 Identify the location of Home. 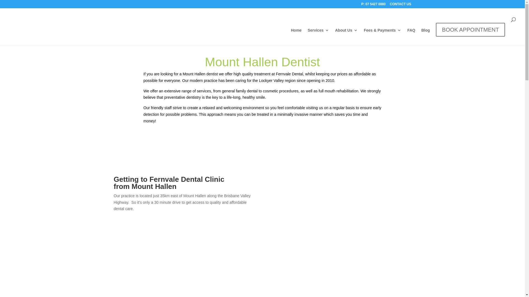
(296, 35).